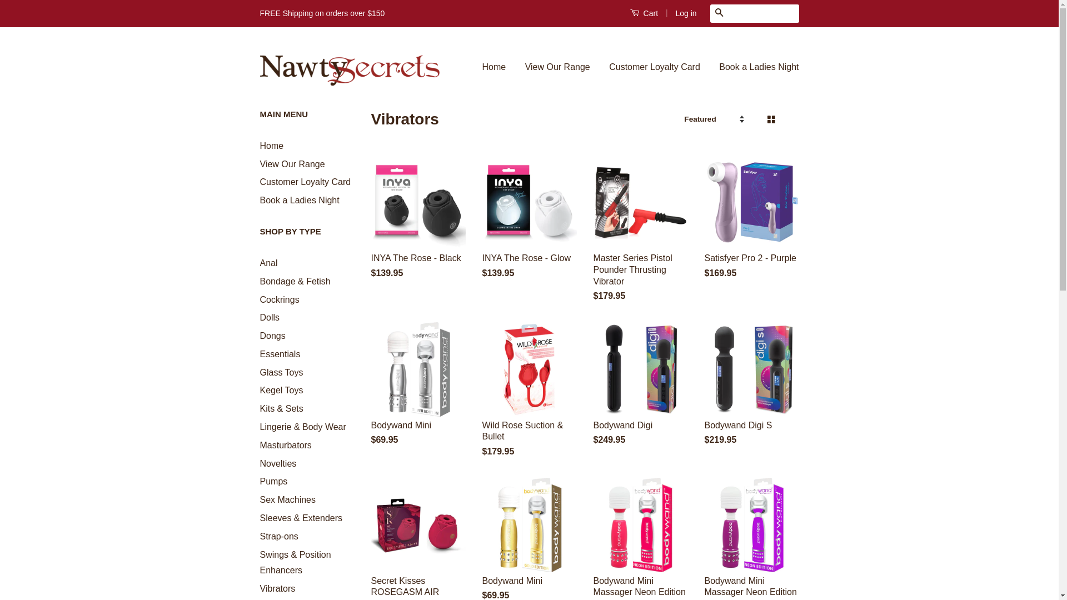 This screenshot has height=600, width=1067. What do you see at coordinates (282, 390) in the screenshot?
I see `Kegel Toys` at bounding box center [282, 390].